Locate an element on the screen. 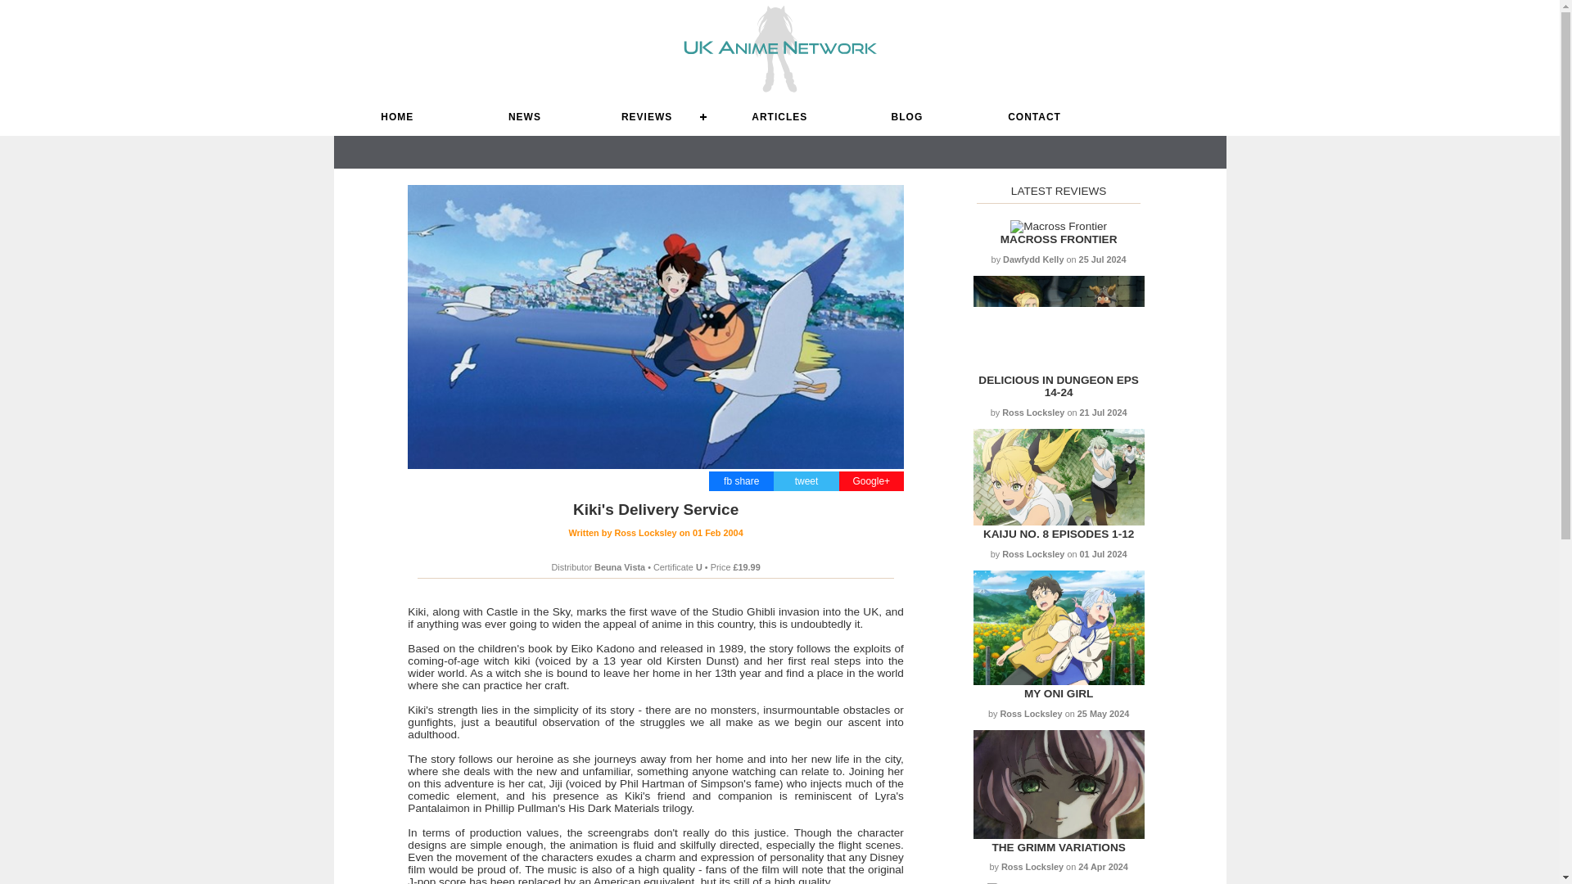  Delicious in Dungeon eps 14-24 is located at coordinates (1058, 386).